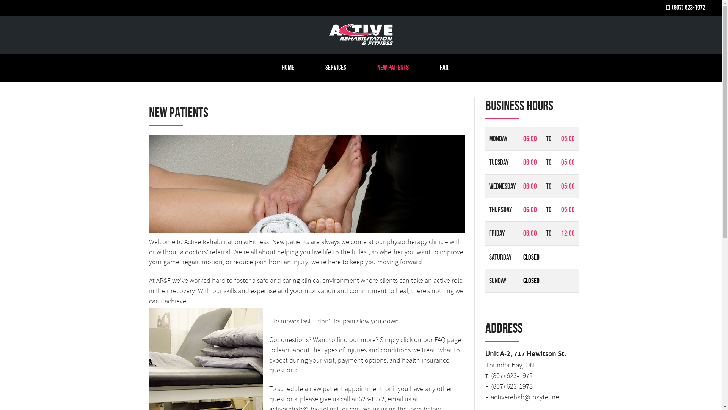 This screenshot has height=410, width=728. What do you see at coordinates (397, 68) in the screenshot?
I see `New Patients` at bounding box center [397, 68].